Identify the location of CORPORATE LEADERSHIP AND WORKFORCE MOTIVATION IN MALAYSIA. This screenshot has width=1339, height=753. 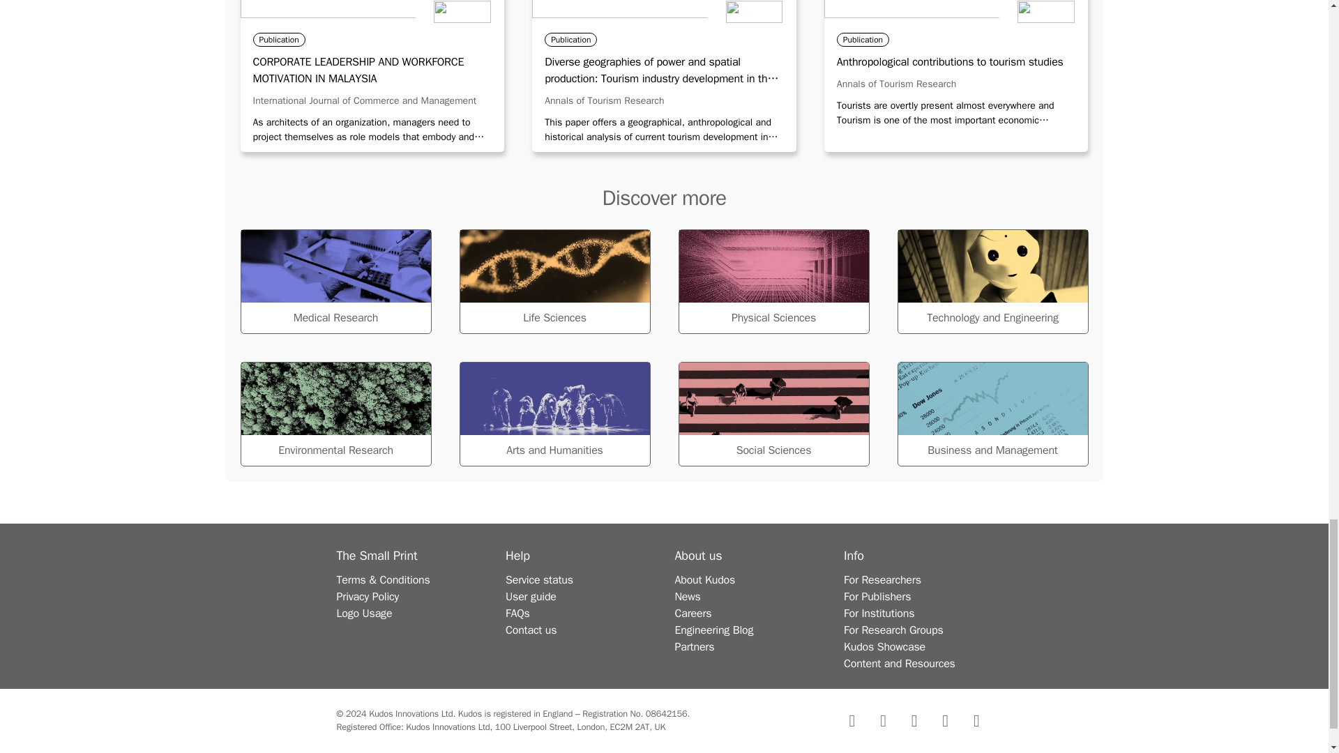
(372, 70).